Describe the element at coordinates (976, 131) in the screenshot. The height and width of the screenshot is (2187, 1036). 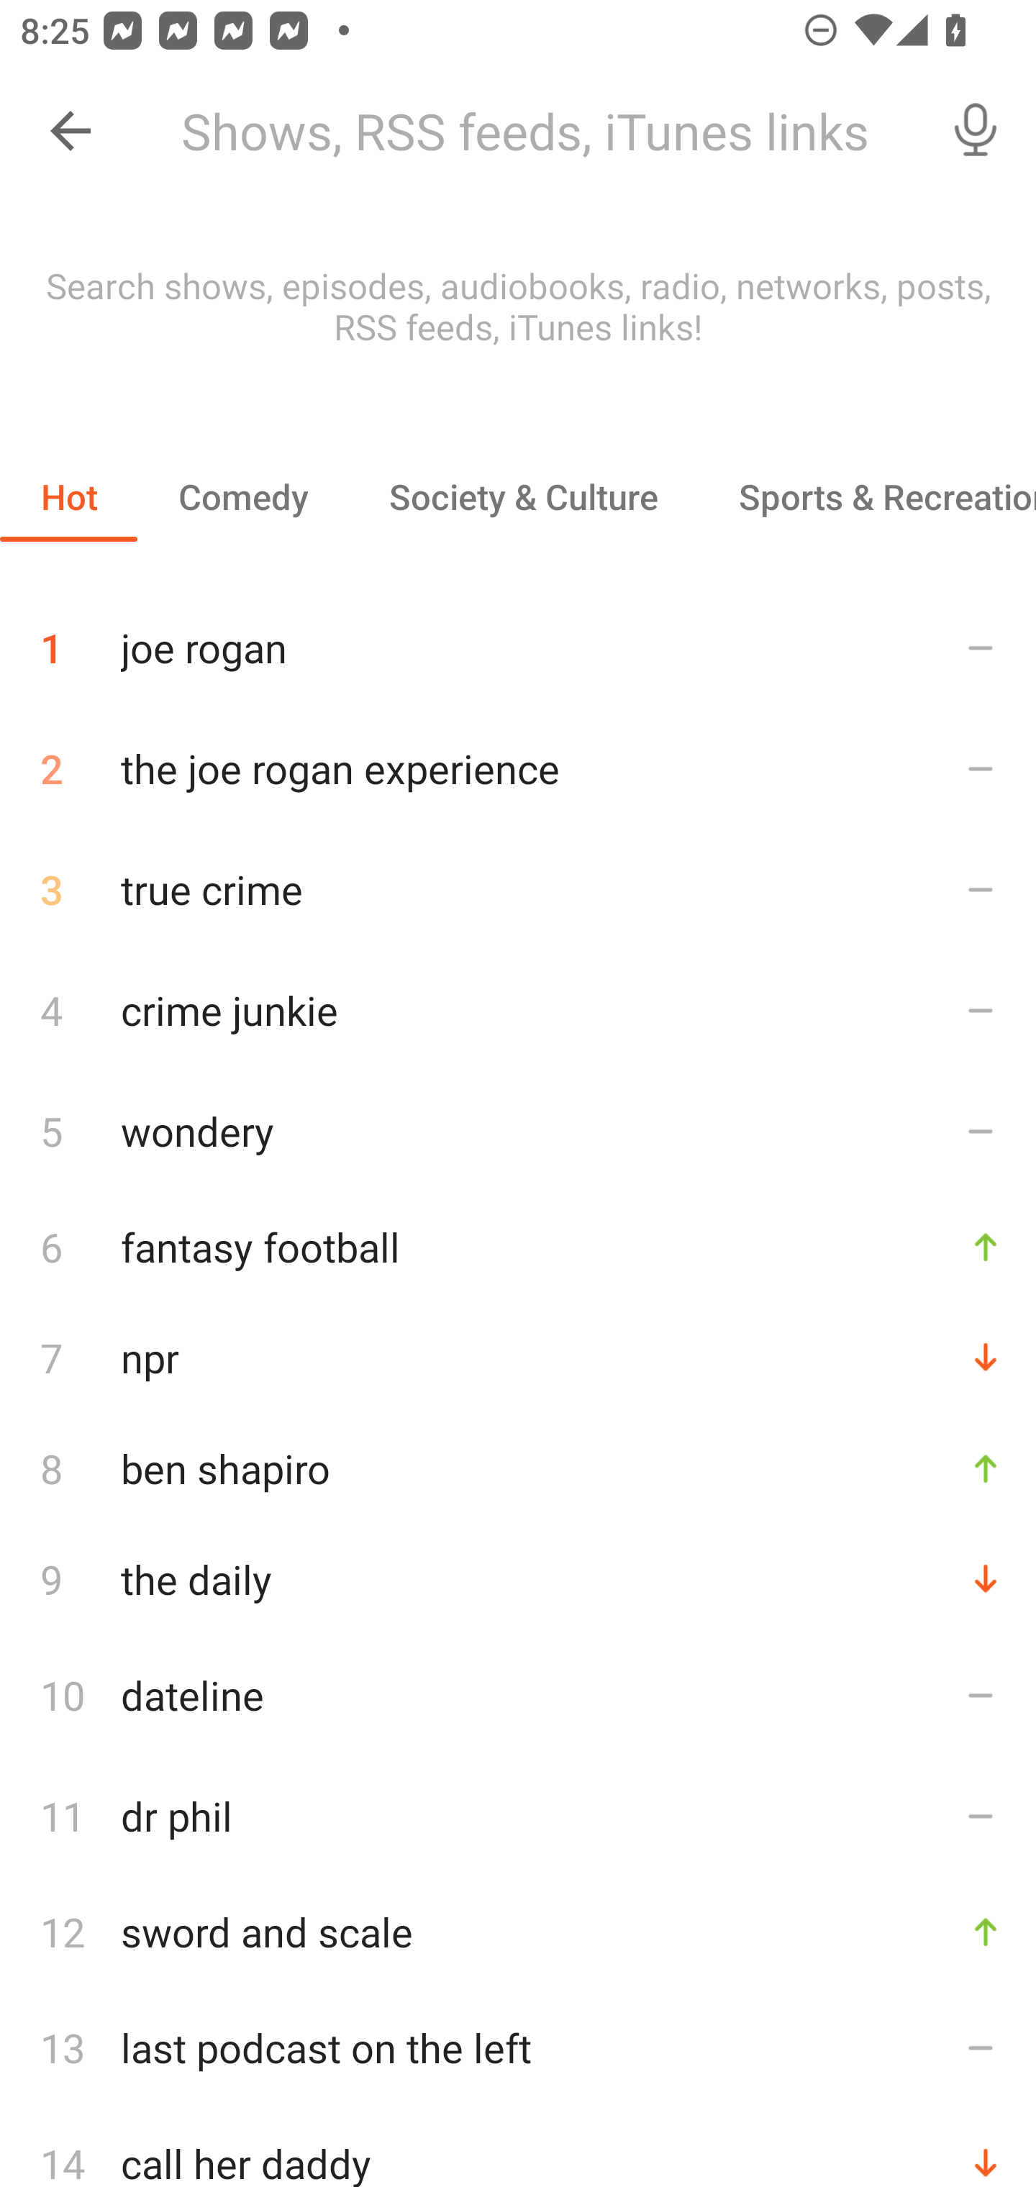
I see `Voice Search` at that location.